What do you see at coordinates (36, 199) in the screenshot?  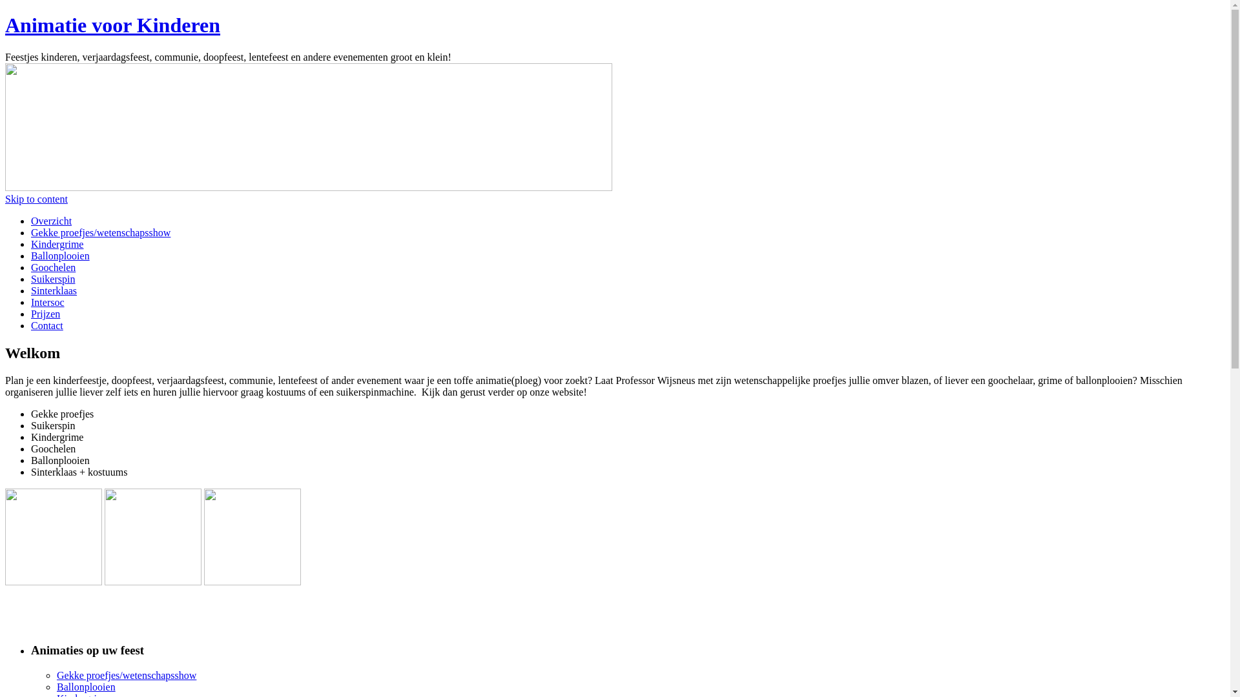 I see `Skip to content` at bounding box center [36, 199].